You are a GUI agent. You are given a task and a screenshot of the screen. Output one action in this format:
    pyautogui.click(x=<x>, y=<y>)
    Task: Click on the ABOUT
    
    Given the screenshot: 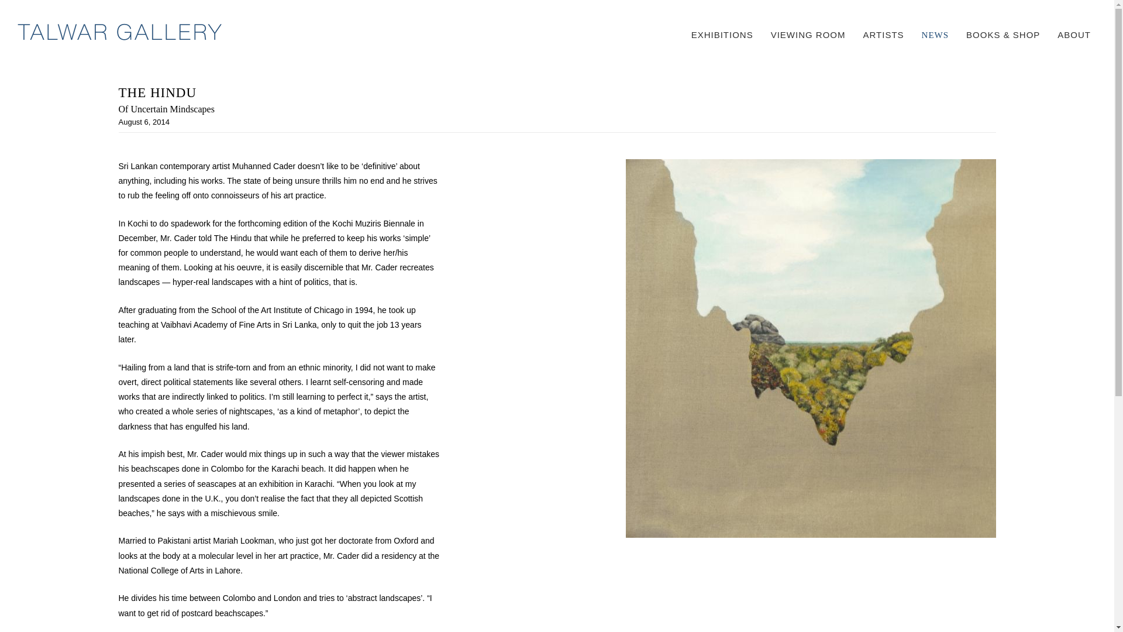 What is the action you would take?
    pyautogui.click(x=1074, y=35)
    